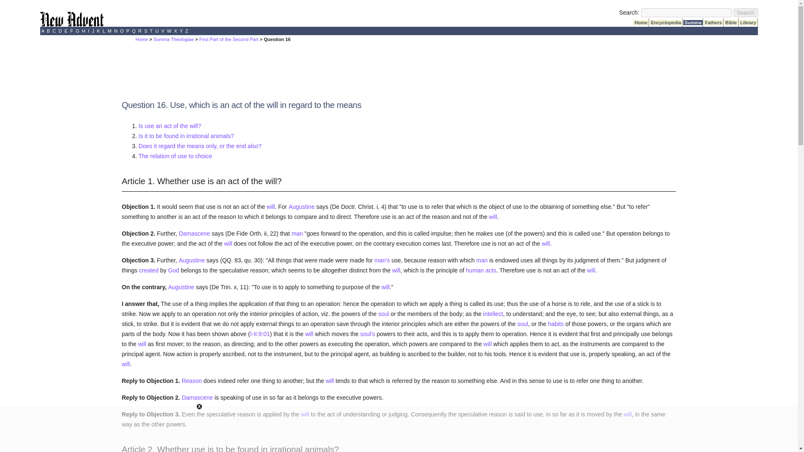 Image resolution: width=804 pixels, height=452 pixels. I want to click on  Fathers , so click(713, 23).